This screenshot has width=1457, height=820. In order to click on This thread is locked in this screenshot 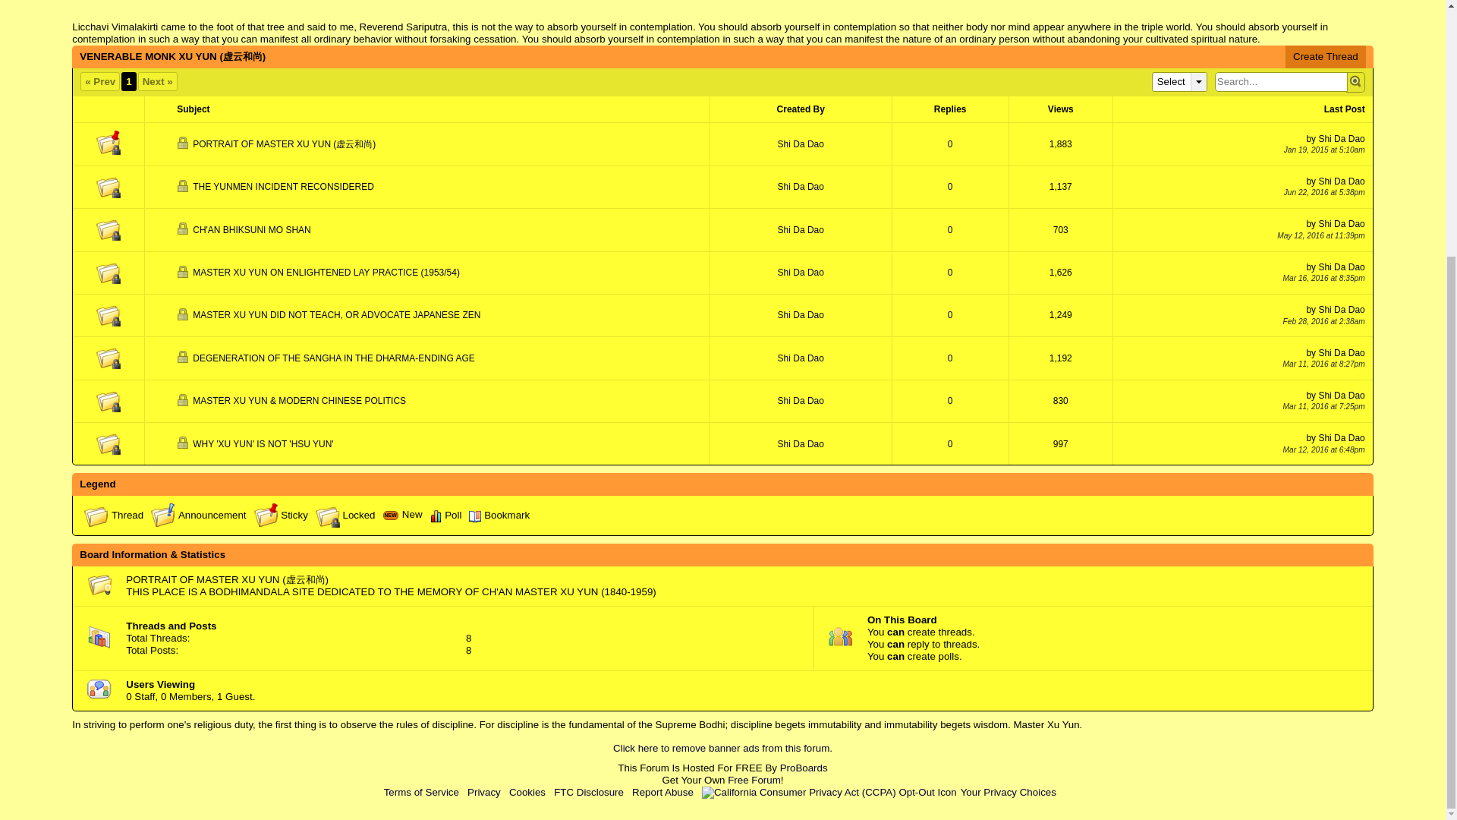, I will do `click(184, 143)`.